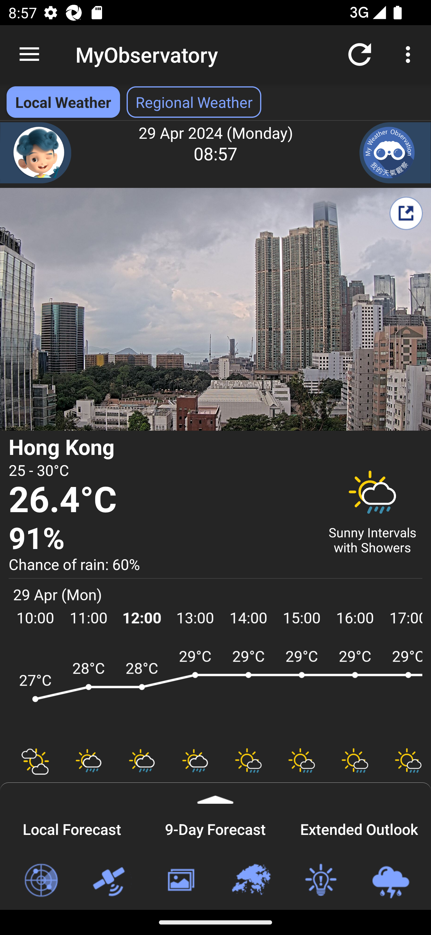  Describe the element at coordinates (161, 500) in the screenshot. I see `26.4°C Temperature
26.4 degree Celsius` at that location.